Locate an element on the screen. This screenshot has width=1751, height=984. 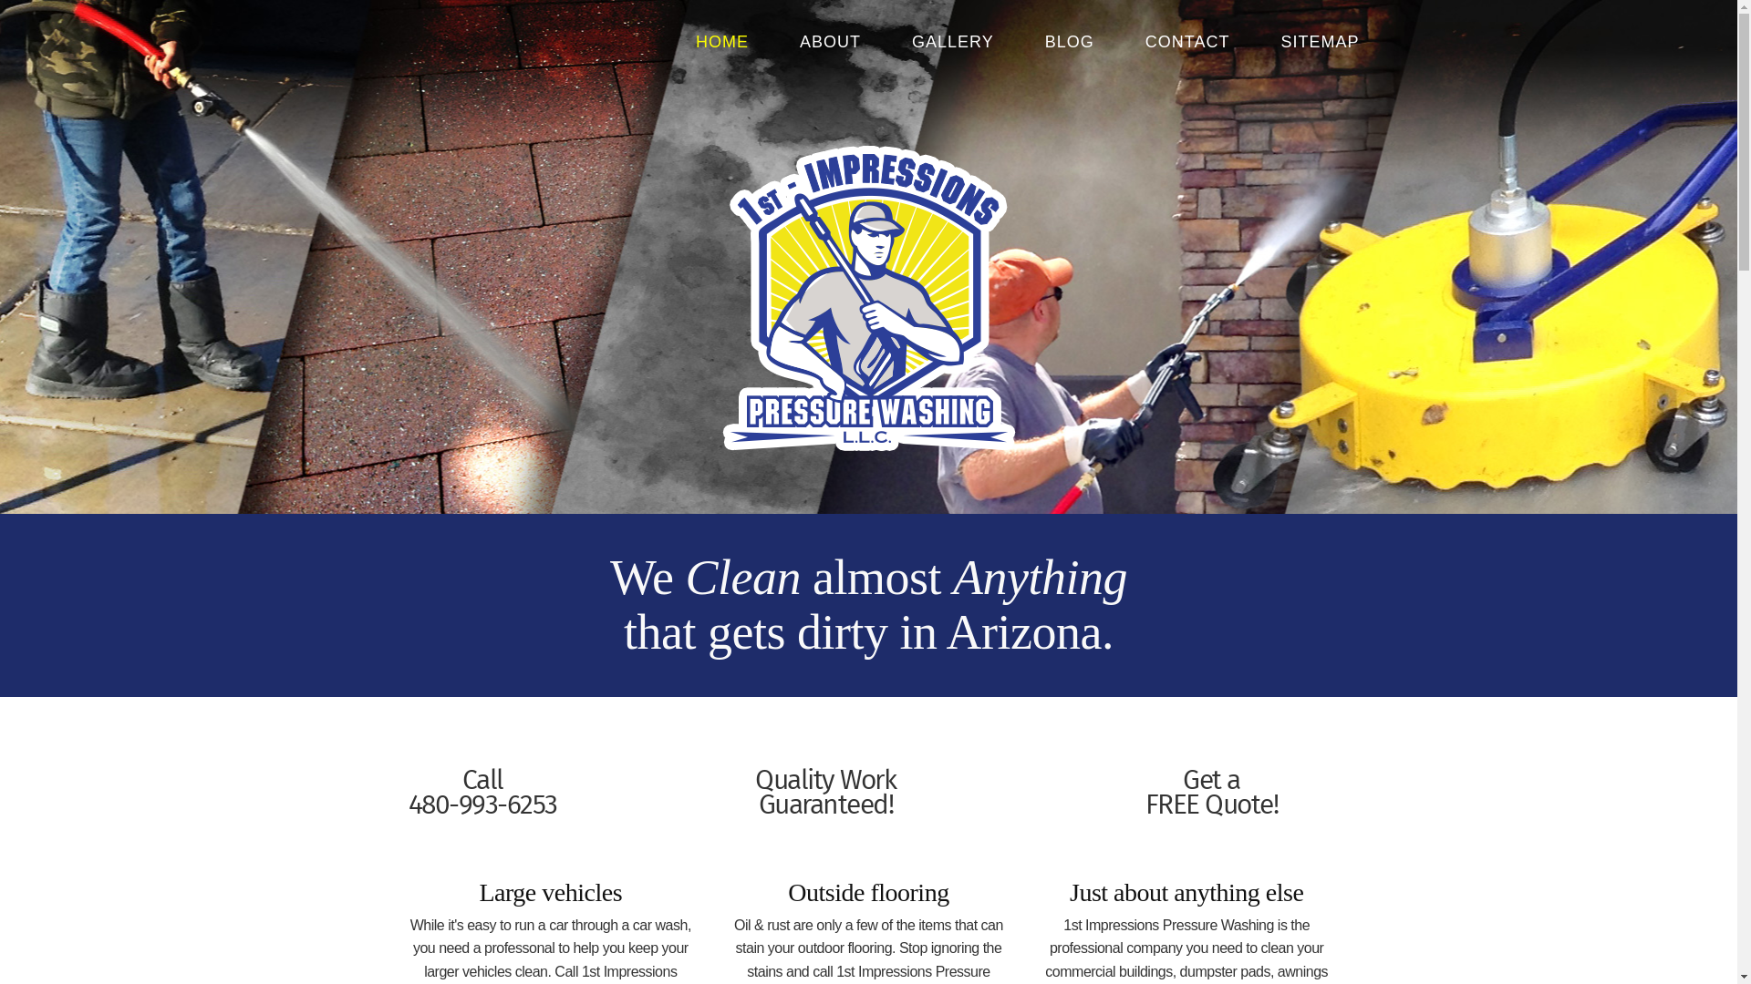
ABOUT is located at coordinates (830, 40).